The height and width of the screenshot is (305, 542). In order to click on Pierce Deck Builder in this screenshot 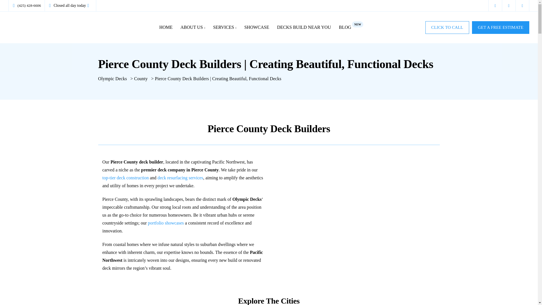, I will do `click(112, 79)`.